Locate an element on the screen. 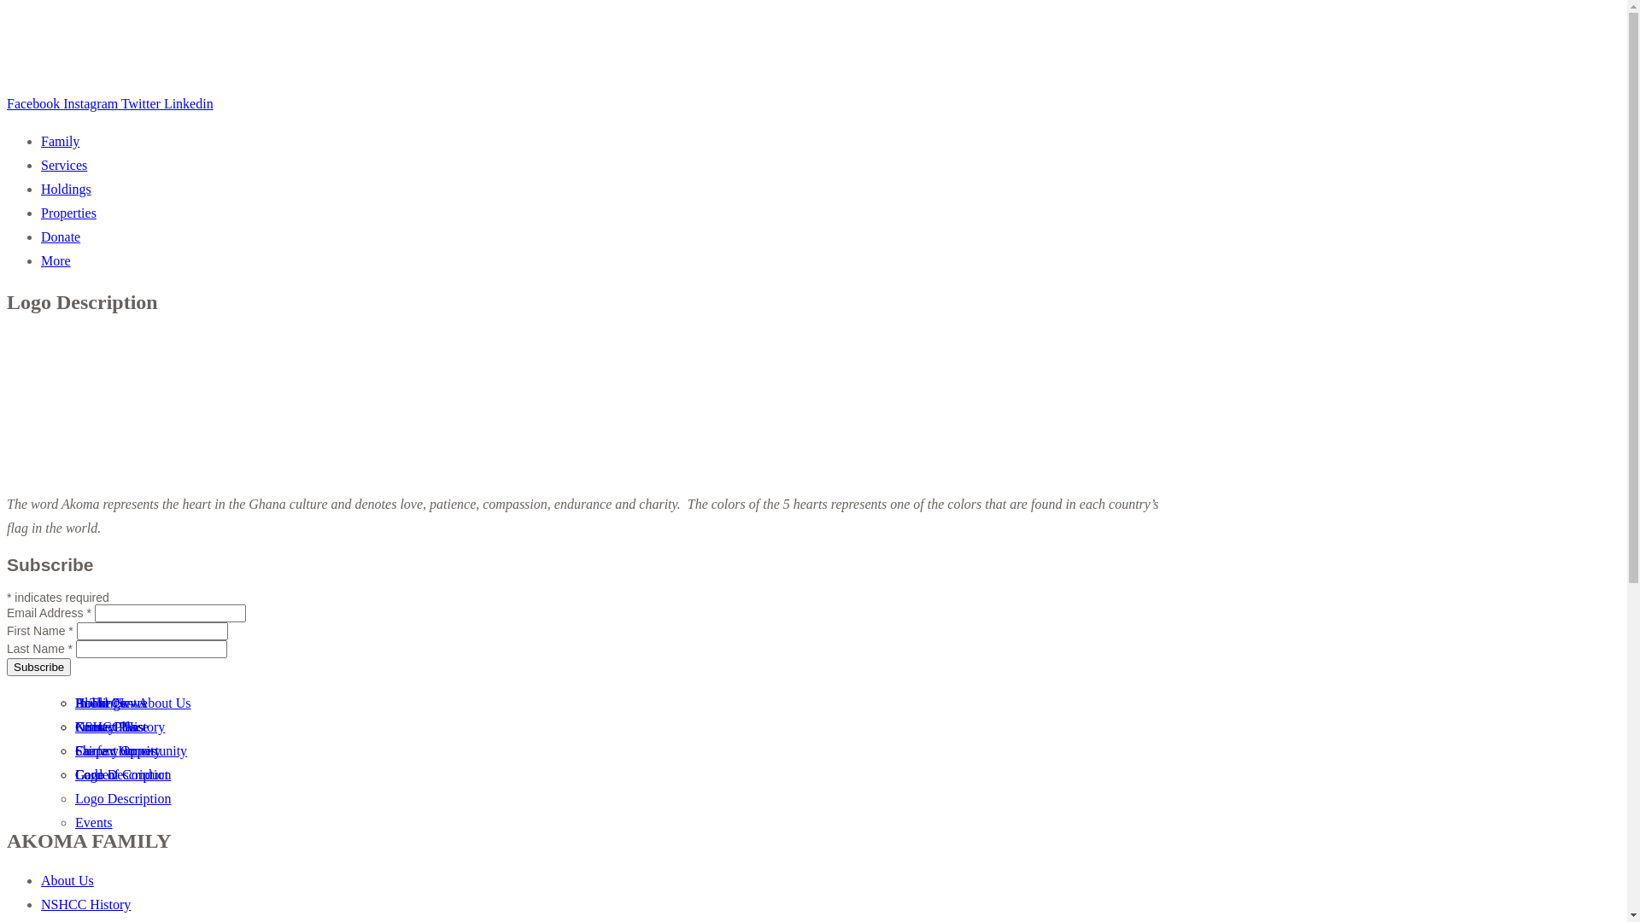 The image size is (1640, 922). Twitter is located at coordinates (143, 104).